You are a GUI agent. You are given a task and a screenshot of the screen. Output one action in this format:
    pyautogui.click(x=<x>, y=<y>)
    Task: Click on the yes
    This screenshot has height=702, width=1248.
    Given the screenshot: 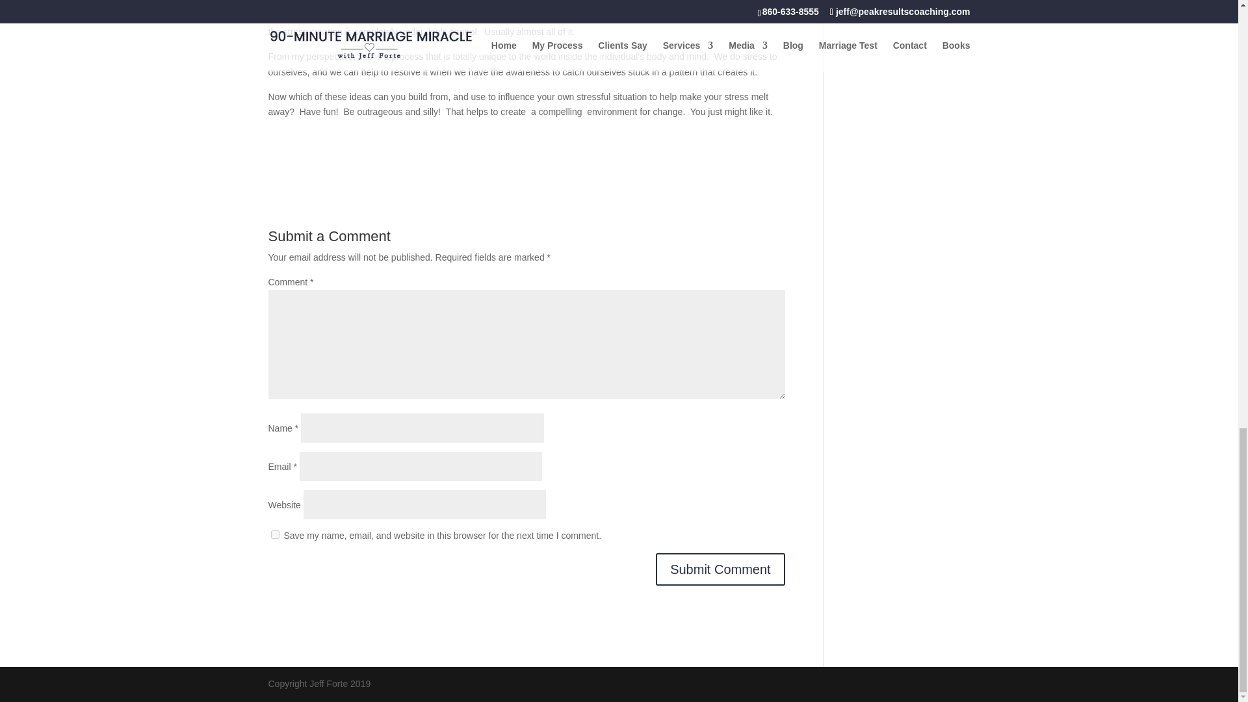 What is the action you would take?
    pyautogui.click(x=274, y=534)
    